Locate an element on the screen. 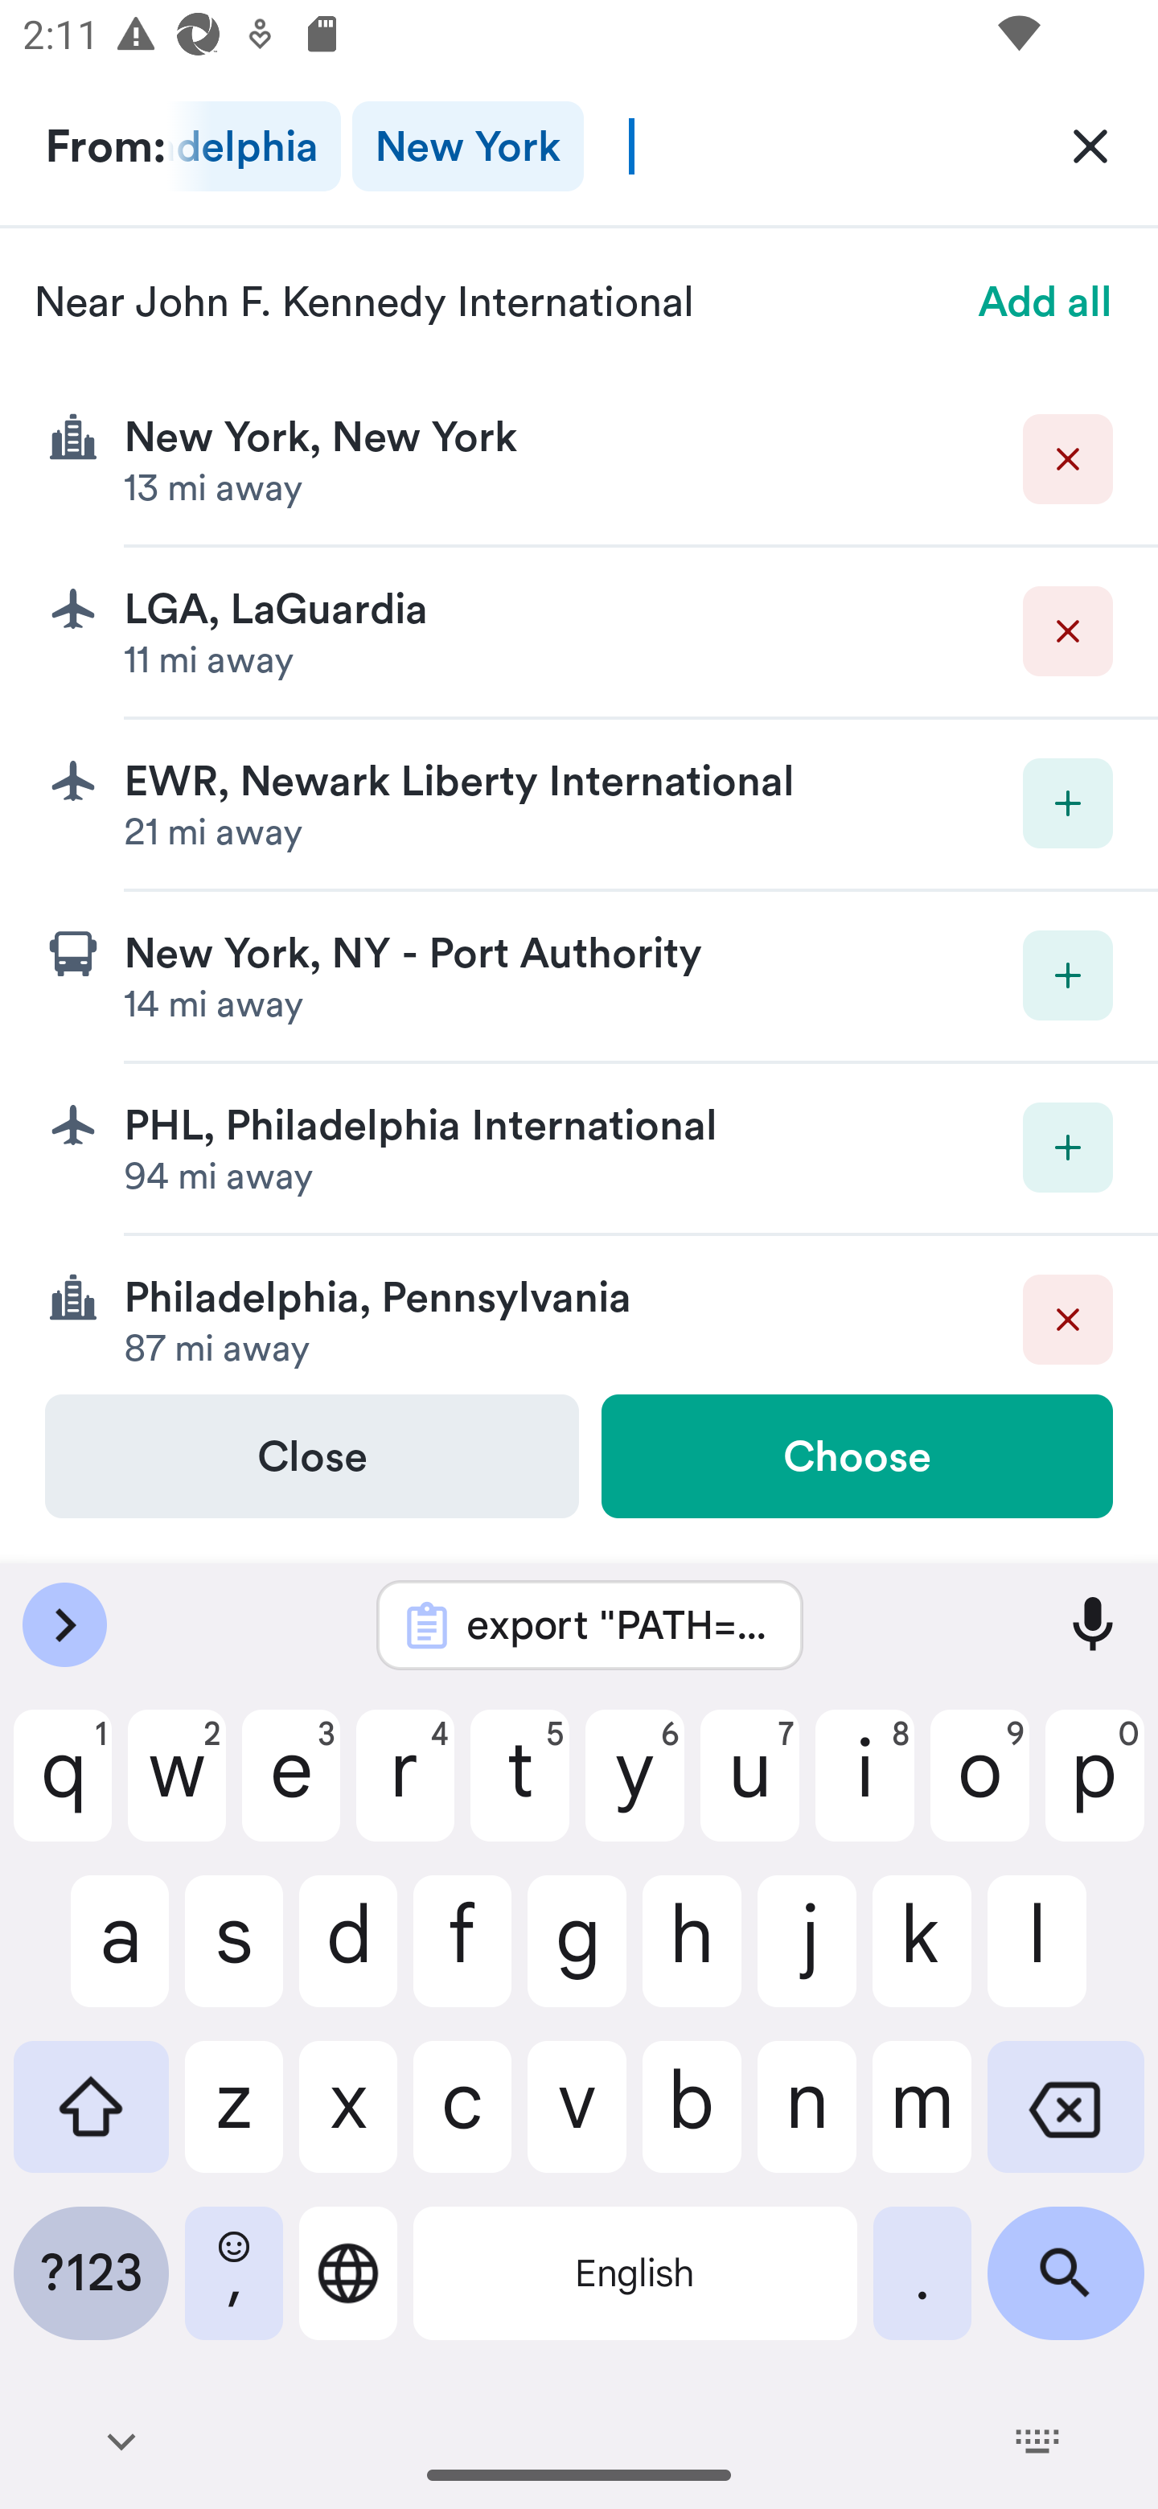 This screenshot has width=1158, height=2509. Clear All is located at coordinates (1090, 145).